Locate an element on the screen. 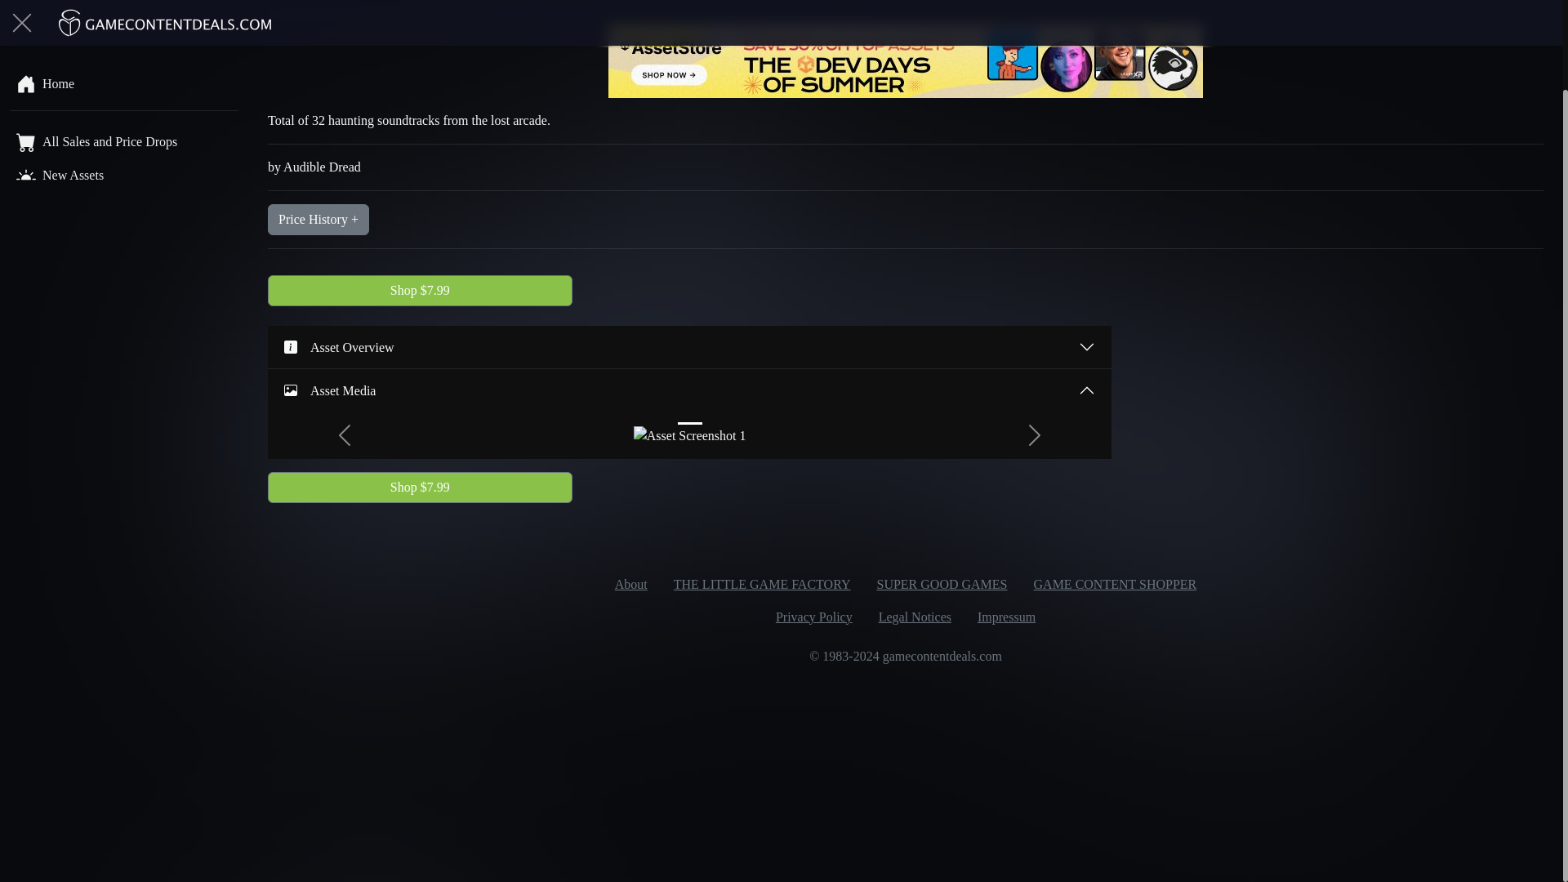 This screenshot has height=882, width=1568. THE LITTLE GAME FACTORY is located at coordinates (761, 584).